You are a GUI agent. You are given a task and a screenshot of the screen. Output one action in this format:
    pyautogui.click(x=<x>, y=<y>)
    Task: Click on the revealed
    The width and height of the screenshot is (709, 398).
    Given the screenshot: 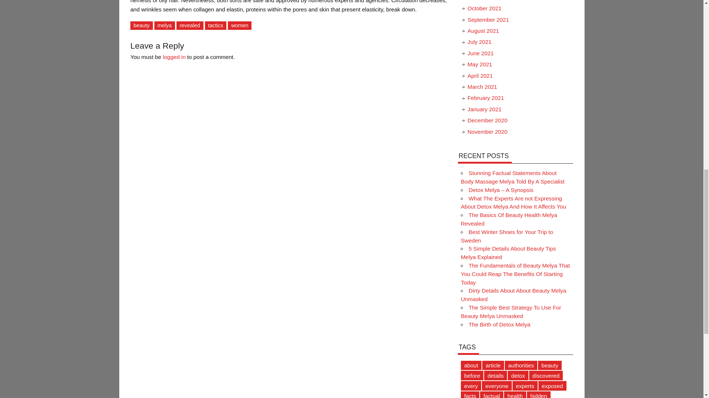 What is the action you would take?
    pyautogui.click(x=190, y=26)
    